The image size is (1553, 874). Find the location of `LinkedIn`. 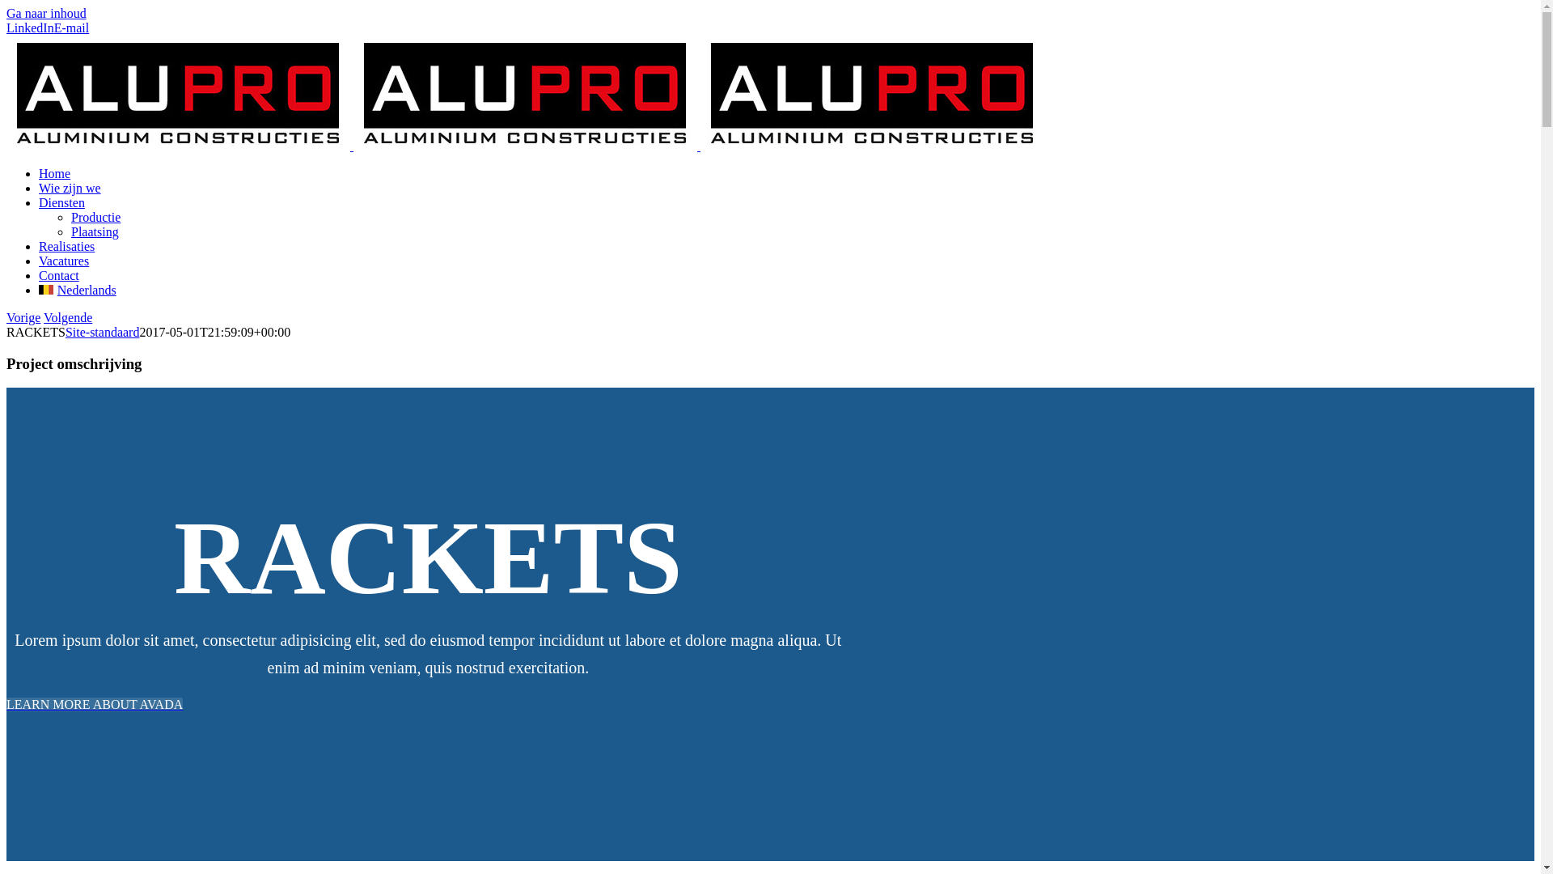

LinkedIn is located at coordinates (31, 28).